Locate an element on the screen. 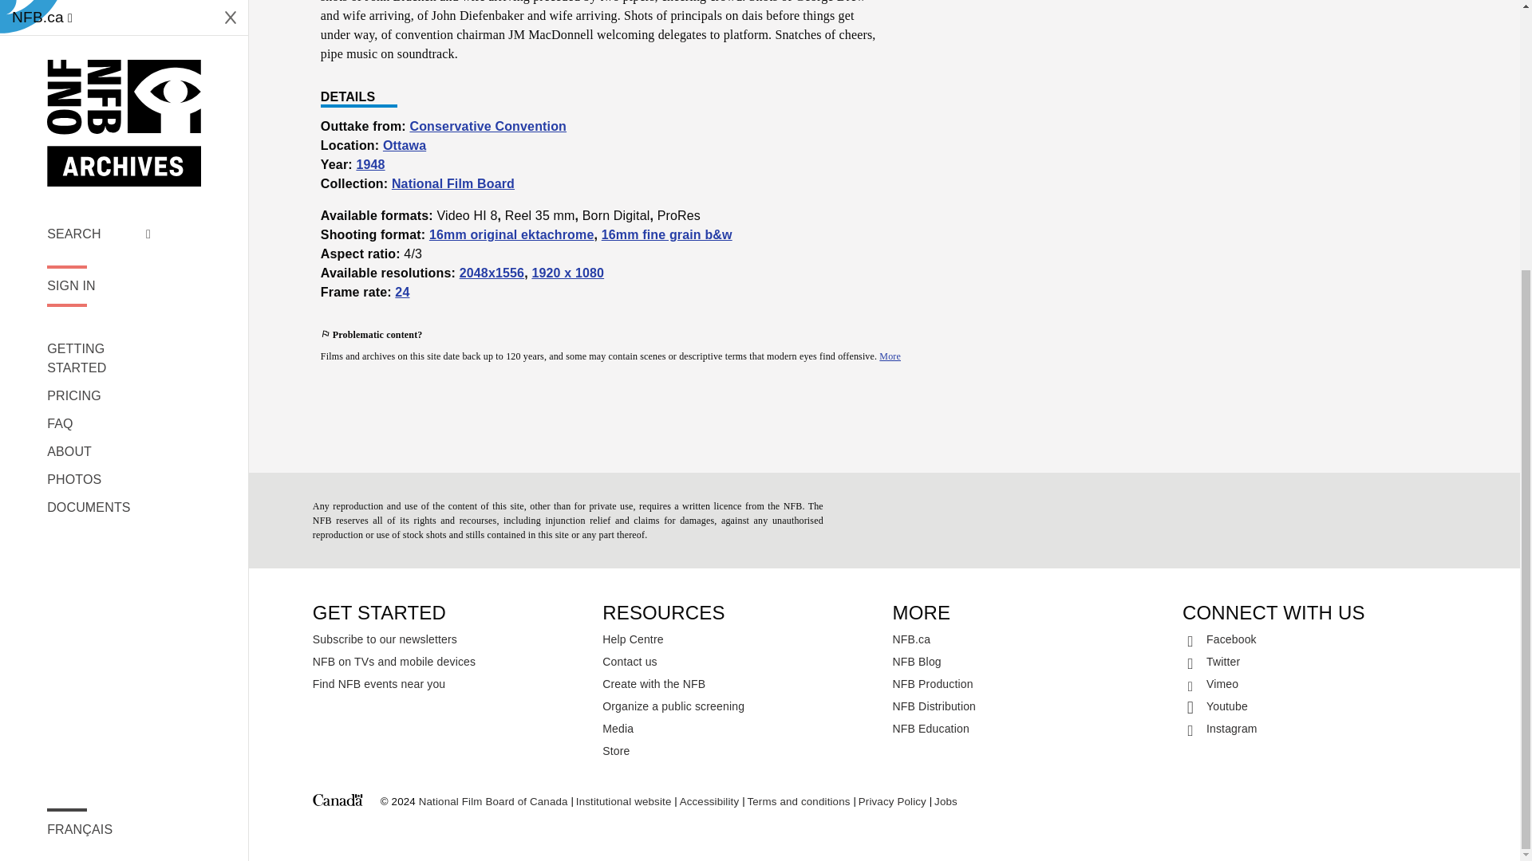  Contact us is located at coordinates (739, 662).